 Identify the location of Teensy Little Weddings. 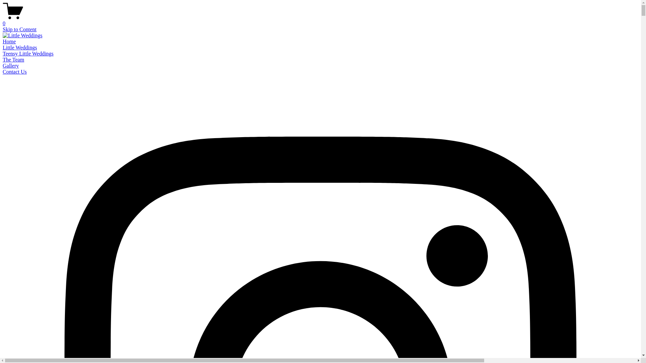
(28, 54).